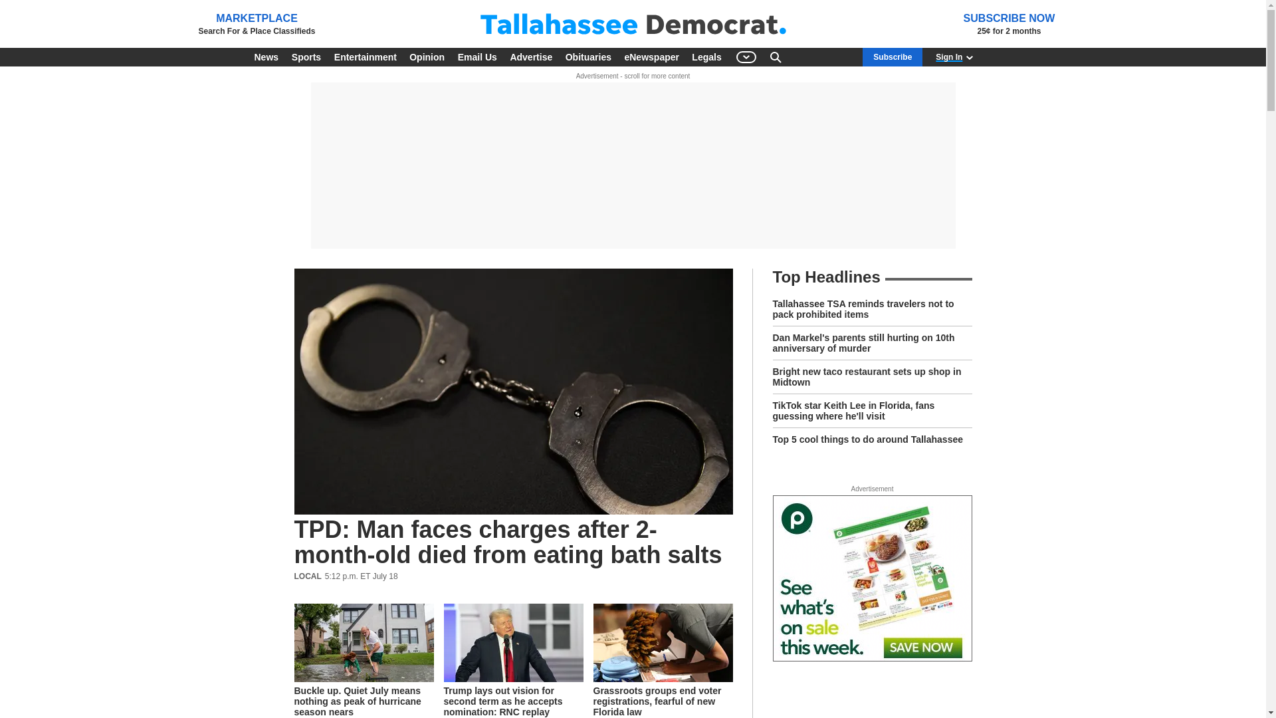 This screenshot has width=1276, height=718. I want to click on Advertise, so click(530, 57).